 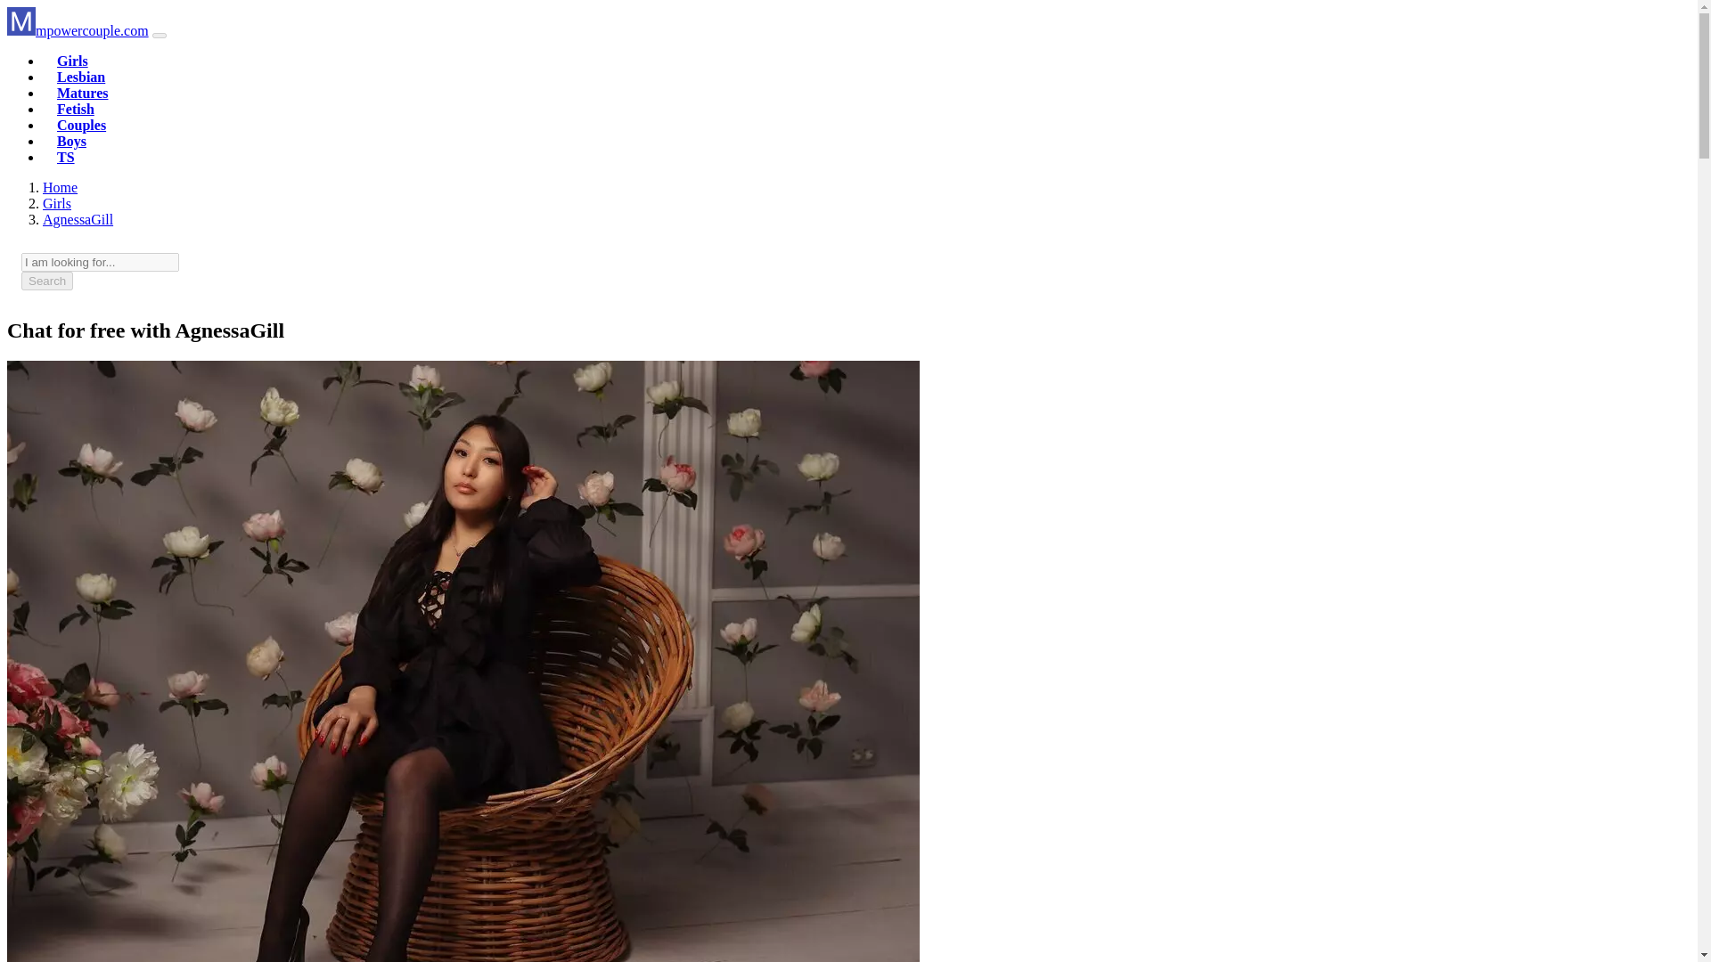 What do you see at coordinates (78, 219) in the screenshot?
I see `Live Sex Chat with AgnessaGill - 21 years old cam Girls` at bounding box center [78, 219].